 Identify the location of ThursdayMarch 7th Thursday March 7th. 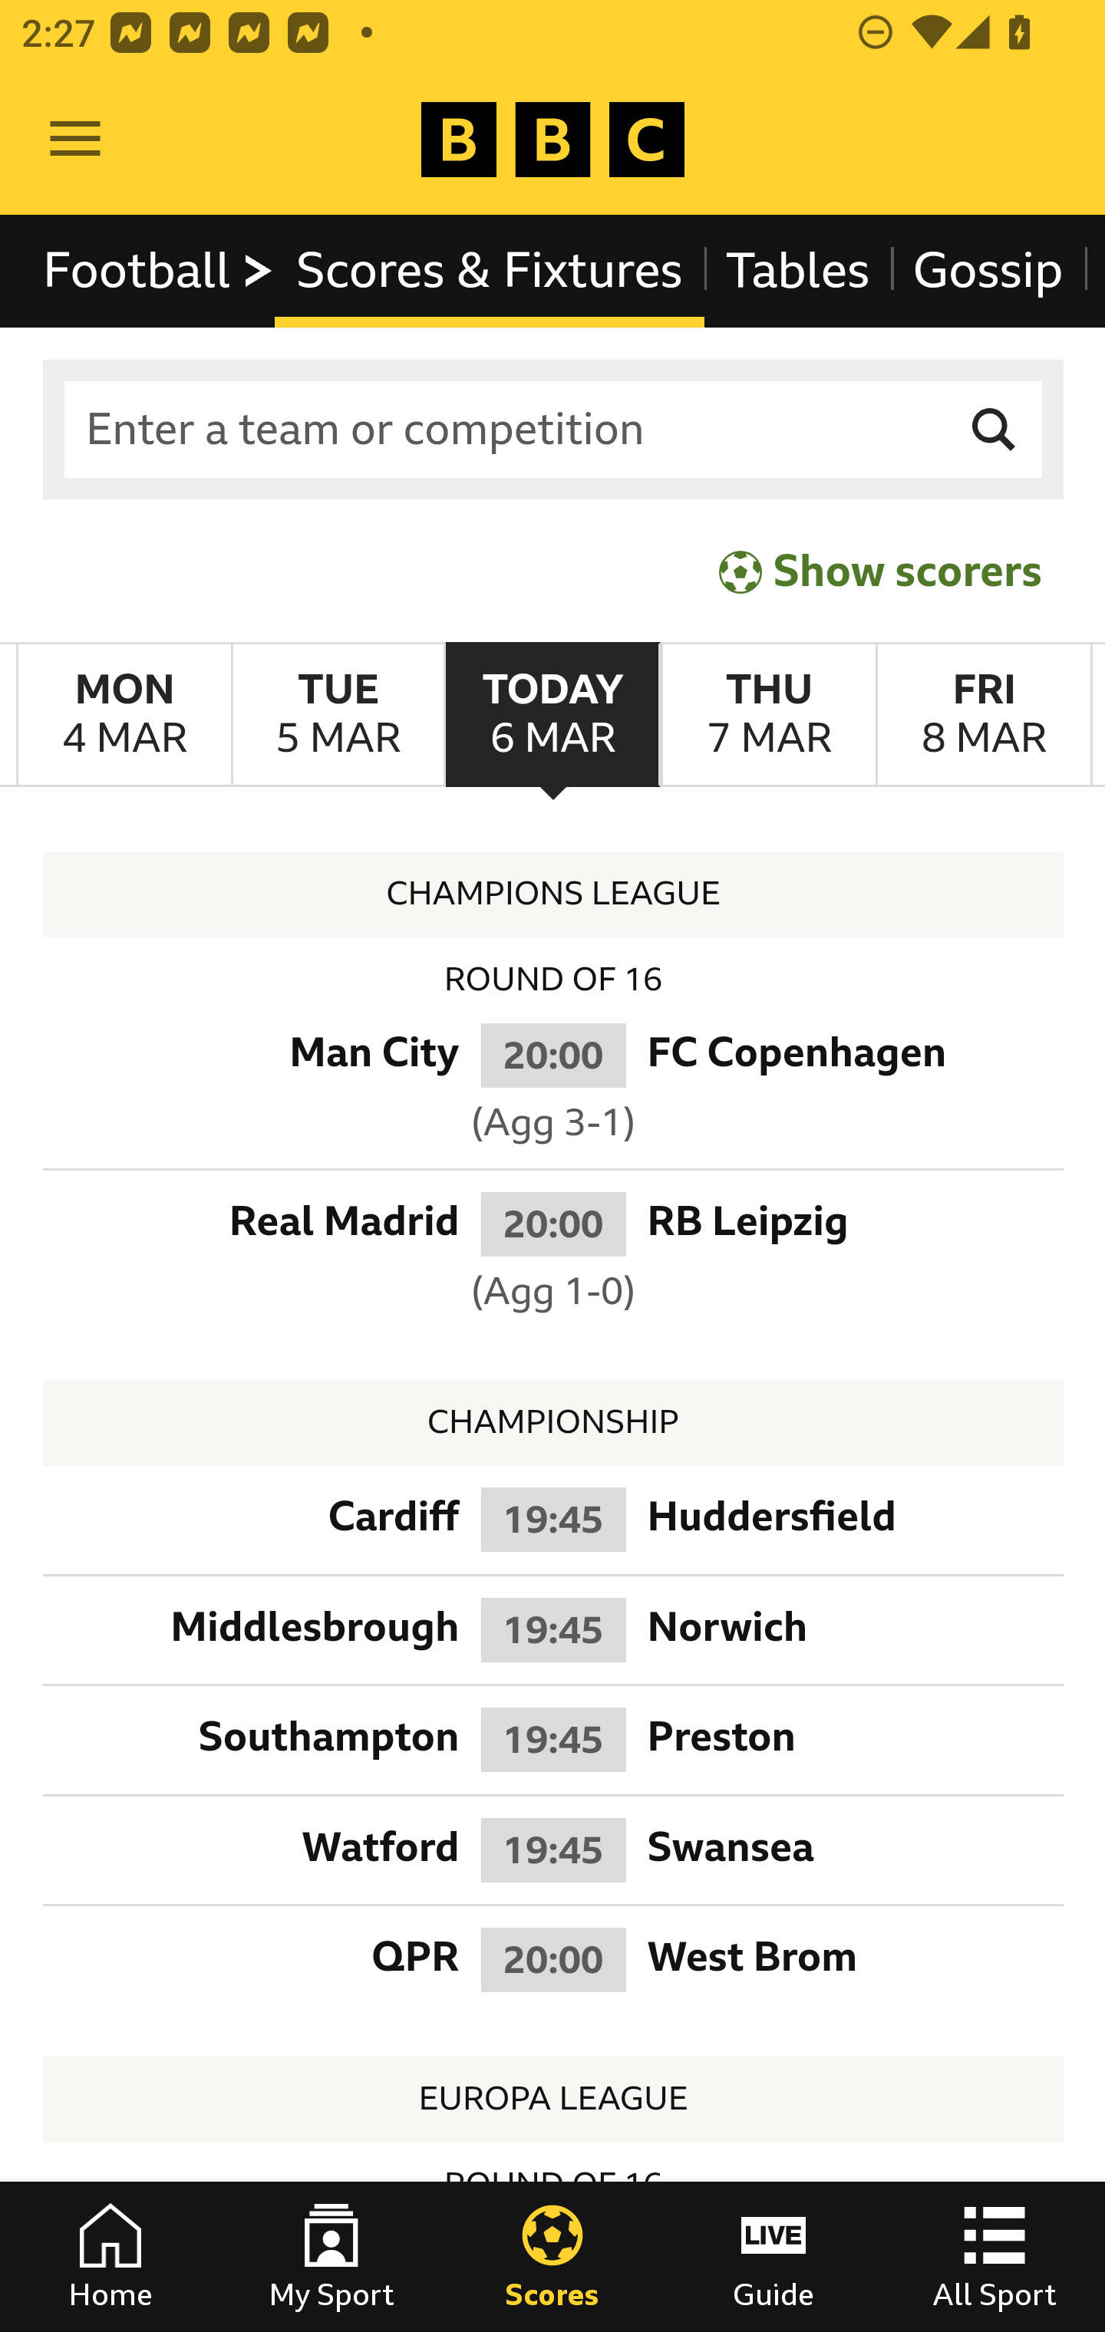
(767, 715).